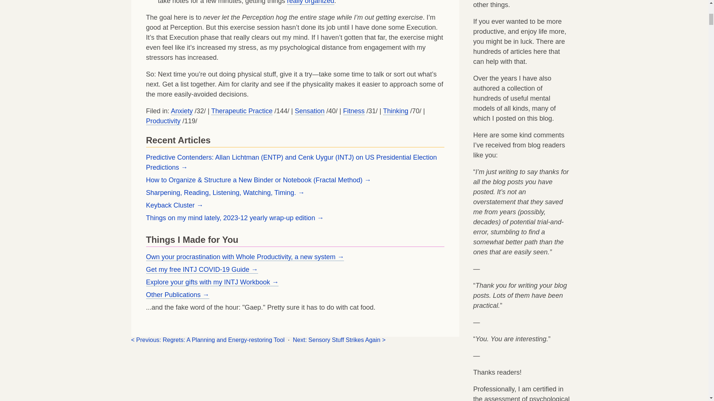 The image size is (714, 401). Describe the element at coordinates (163, 121) in the screenshot. I see `Productivity` at that location.